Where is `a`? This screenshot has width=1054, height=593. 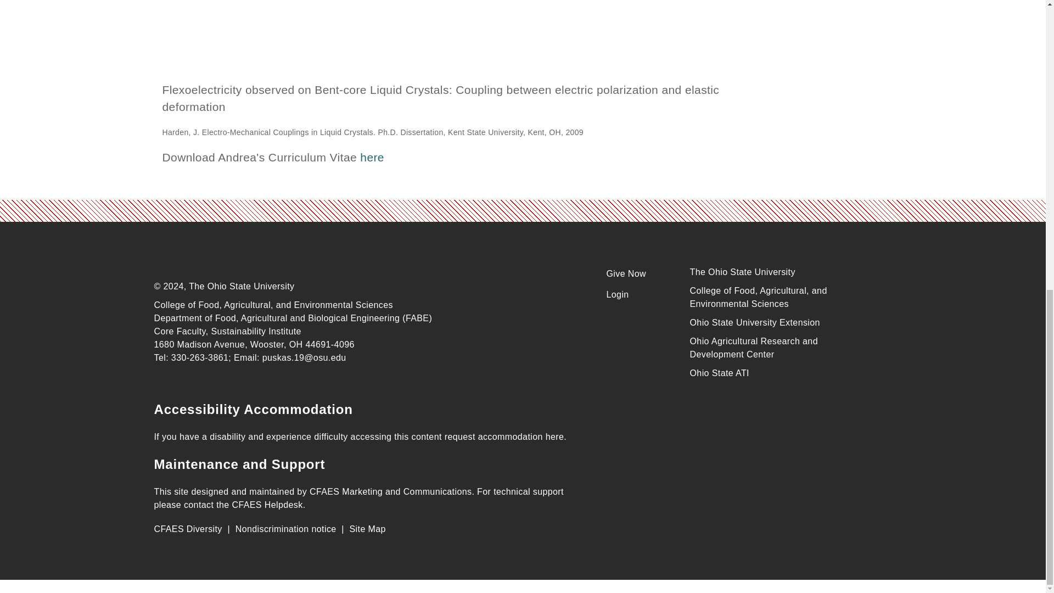
a is located at coordinates (440, 41).